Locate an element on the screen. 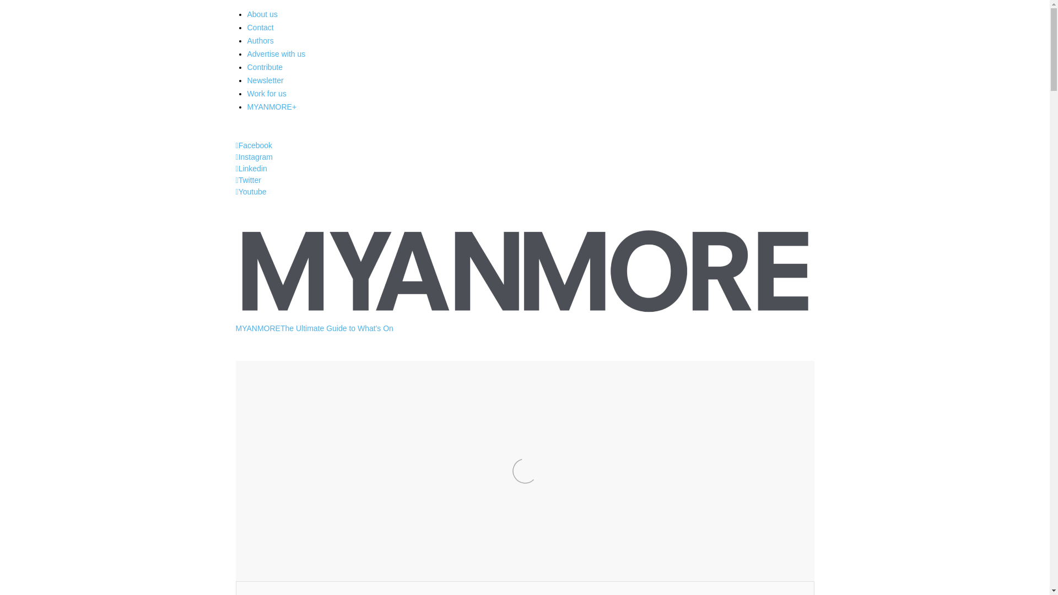  Youtube is located at coordinates (251, 192).